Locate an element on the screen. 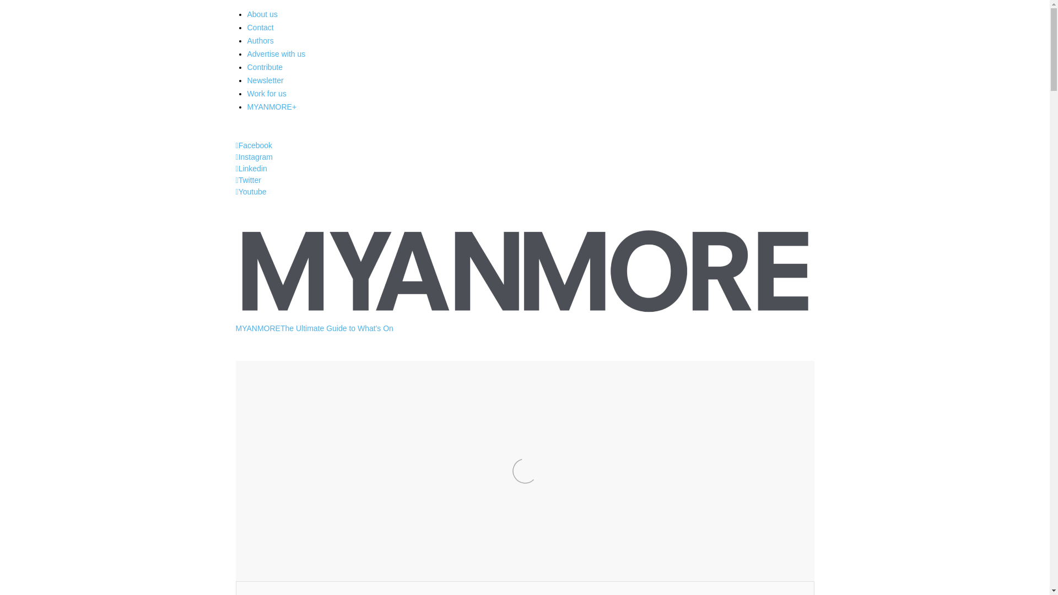  Youtube is located at coordinates (251, 192).